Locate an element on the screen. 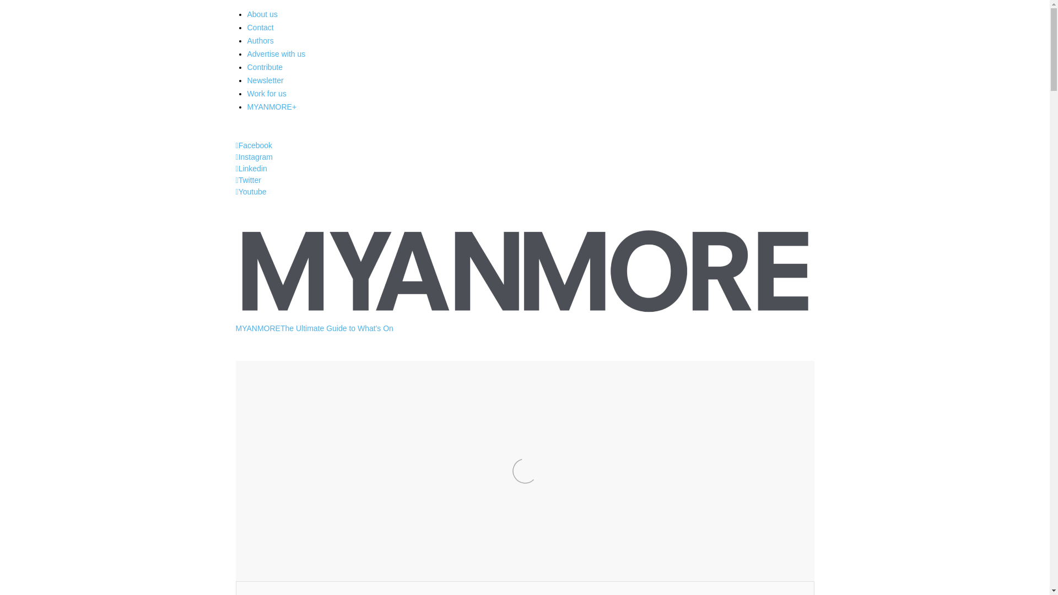  Youtube is located at coordinates (251, 192).